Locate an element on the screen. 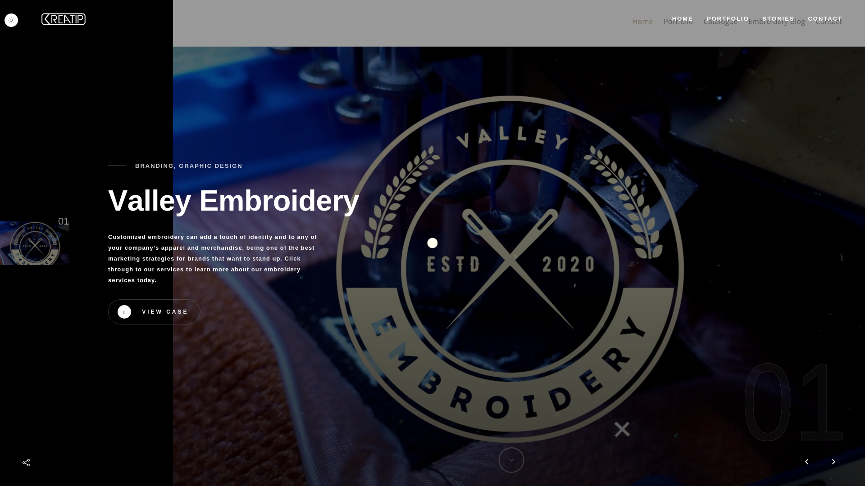 The image size is (865, 486). VIEW CASE is located at coordinates (154, 312).